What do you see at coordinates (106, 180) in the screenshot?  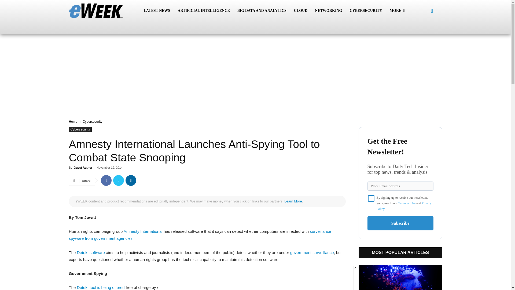 I see `Facebook` at bounding box center [106, 180].